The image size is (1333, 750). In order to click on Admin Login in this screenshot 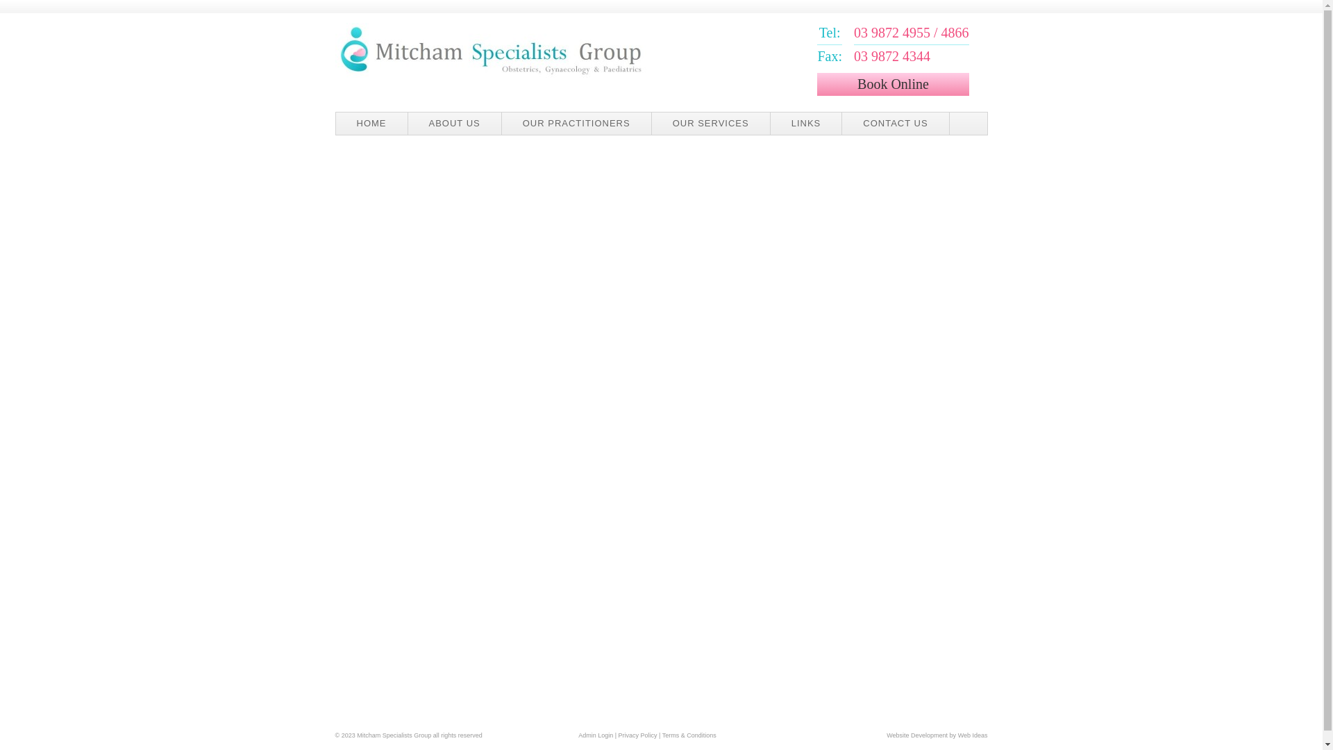, I will do `click(596, 735)`.